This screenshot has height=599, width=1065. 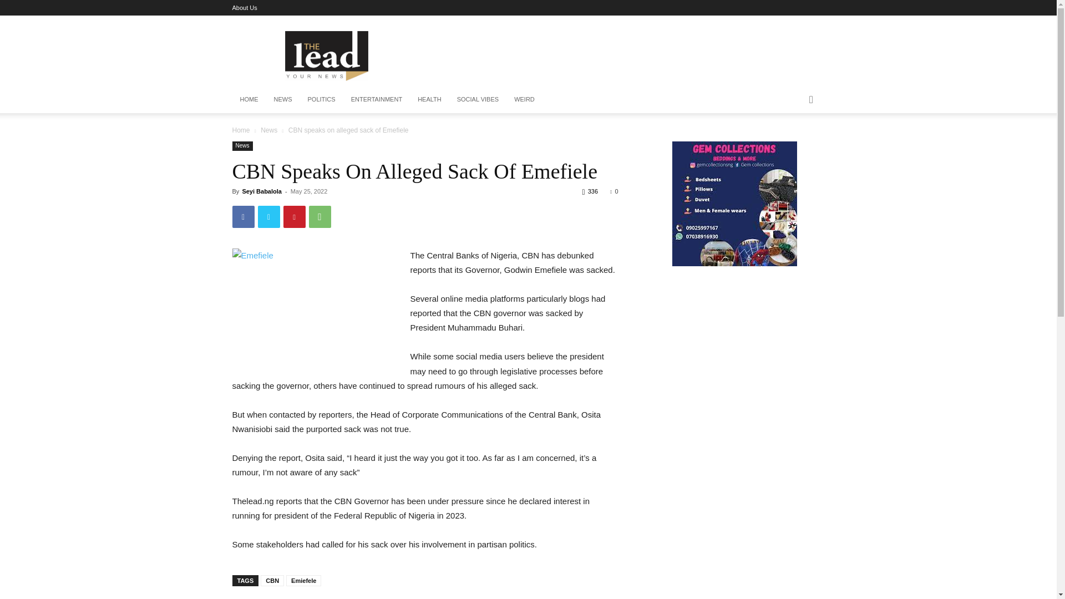 What do you see at coordinates (244, 8) in the screenshot?
I see `About Us` at bounding box center [244, 8].